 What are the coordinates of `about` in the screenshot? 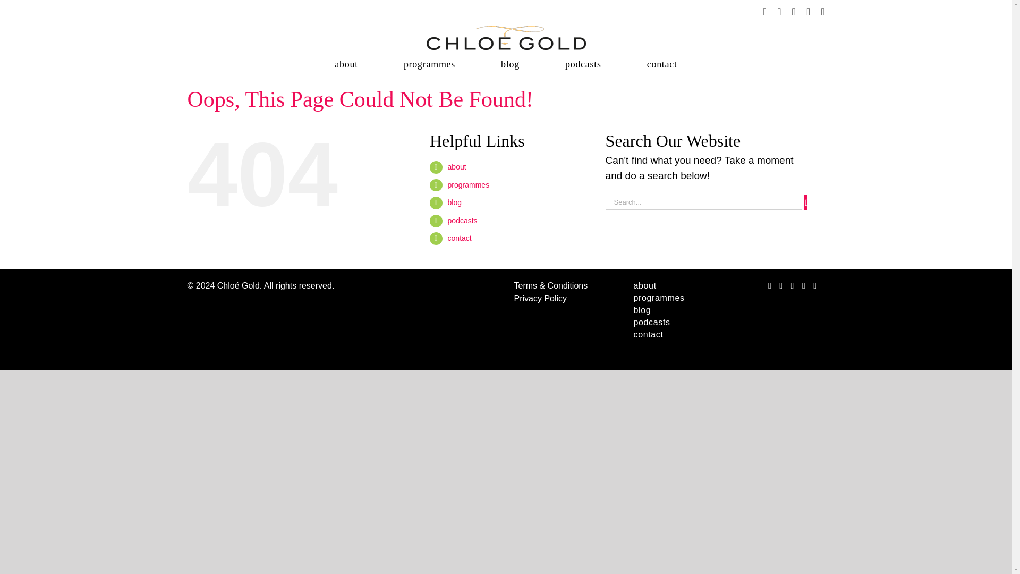 It's located at (668, 286).